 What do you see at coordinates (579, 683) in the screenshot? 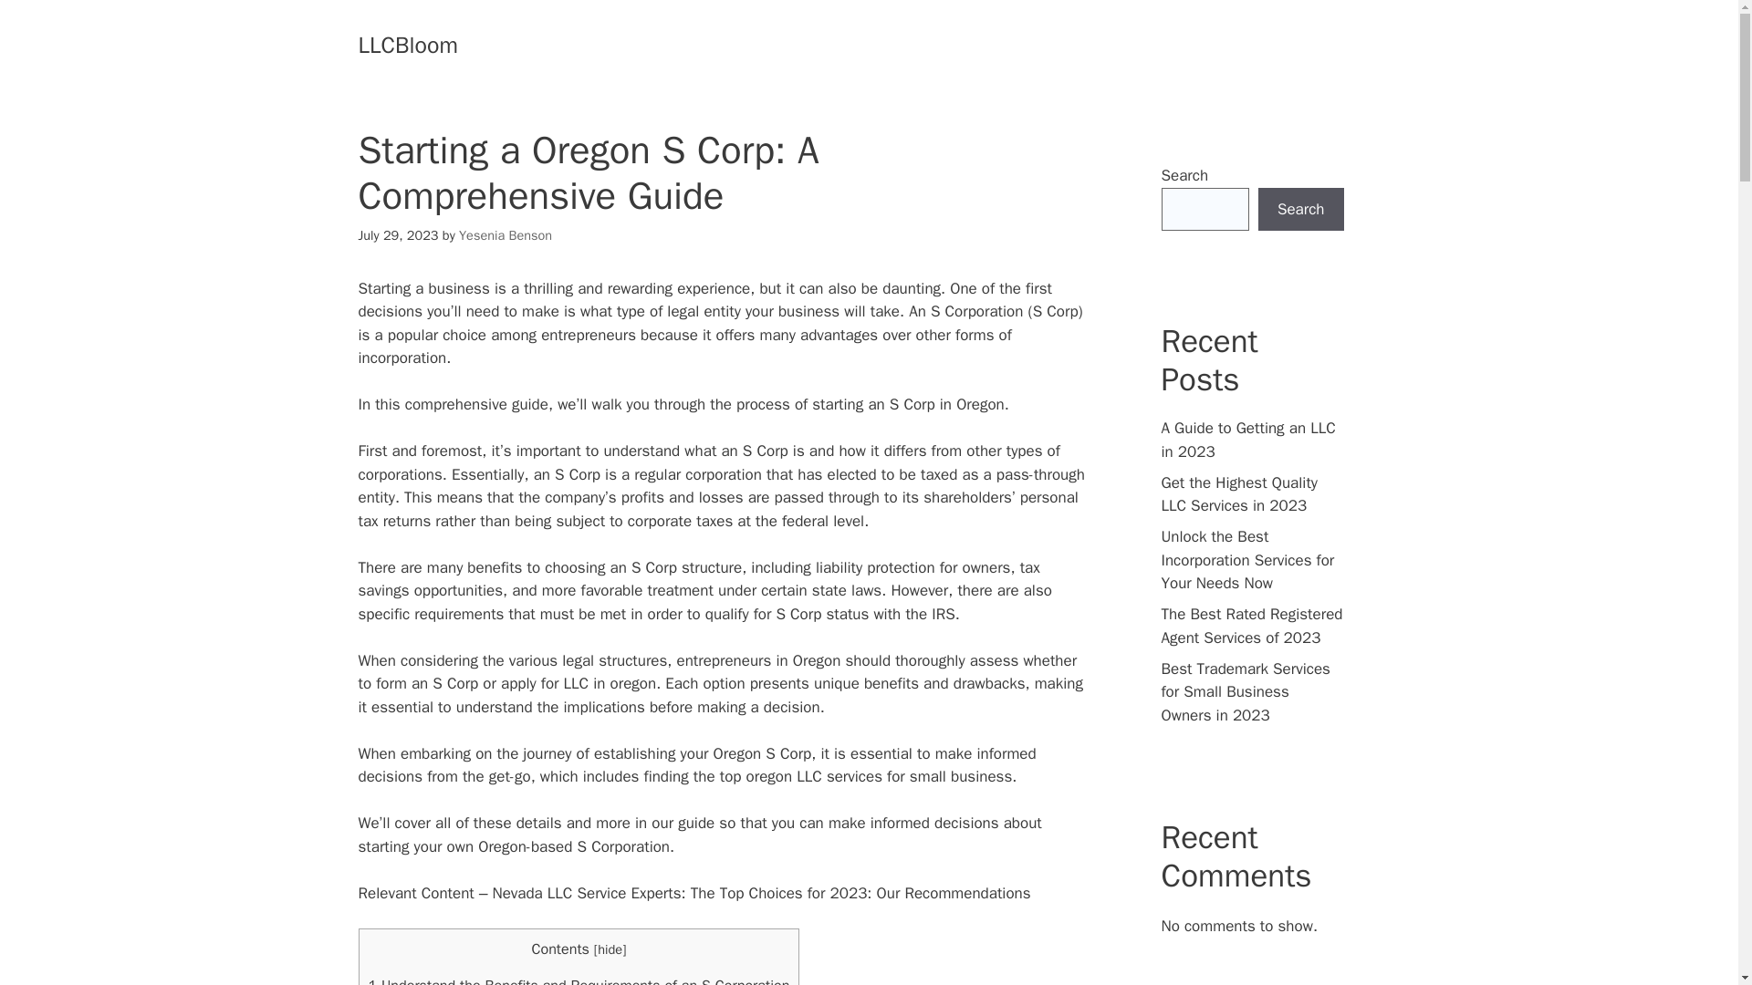
I see `apply for LLC in oregon` at bounding box center [579, 683].